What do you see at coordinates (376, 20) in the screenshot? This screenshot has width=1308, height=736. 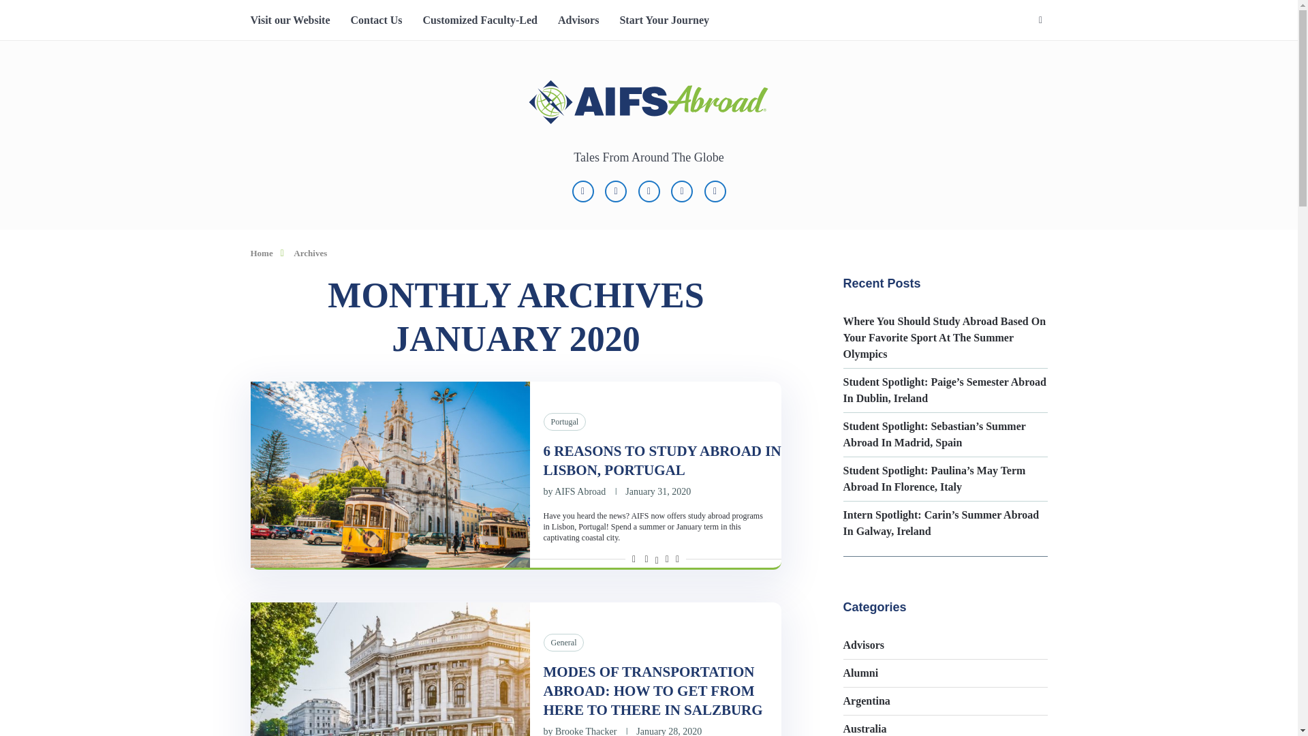 I see `Contact Us` at bounding box center [376, 20].